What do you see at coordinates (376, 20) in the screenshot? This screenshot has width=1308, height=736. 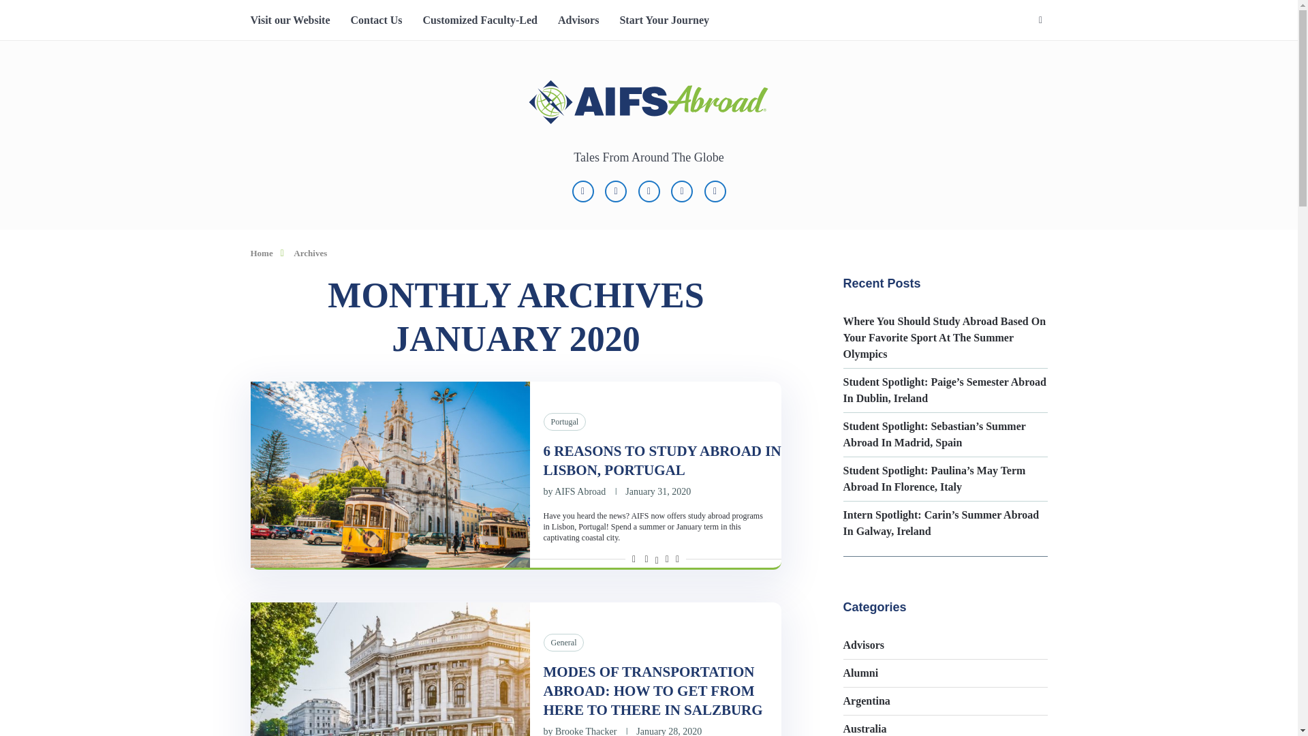 I see `Contact Us` at bounding box center [376, 20].